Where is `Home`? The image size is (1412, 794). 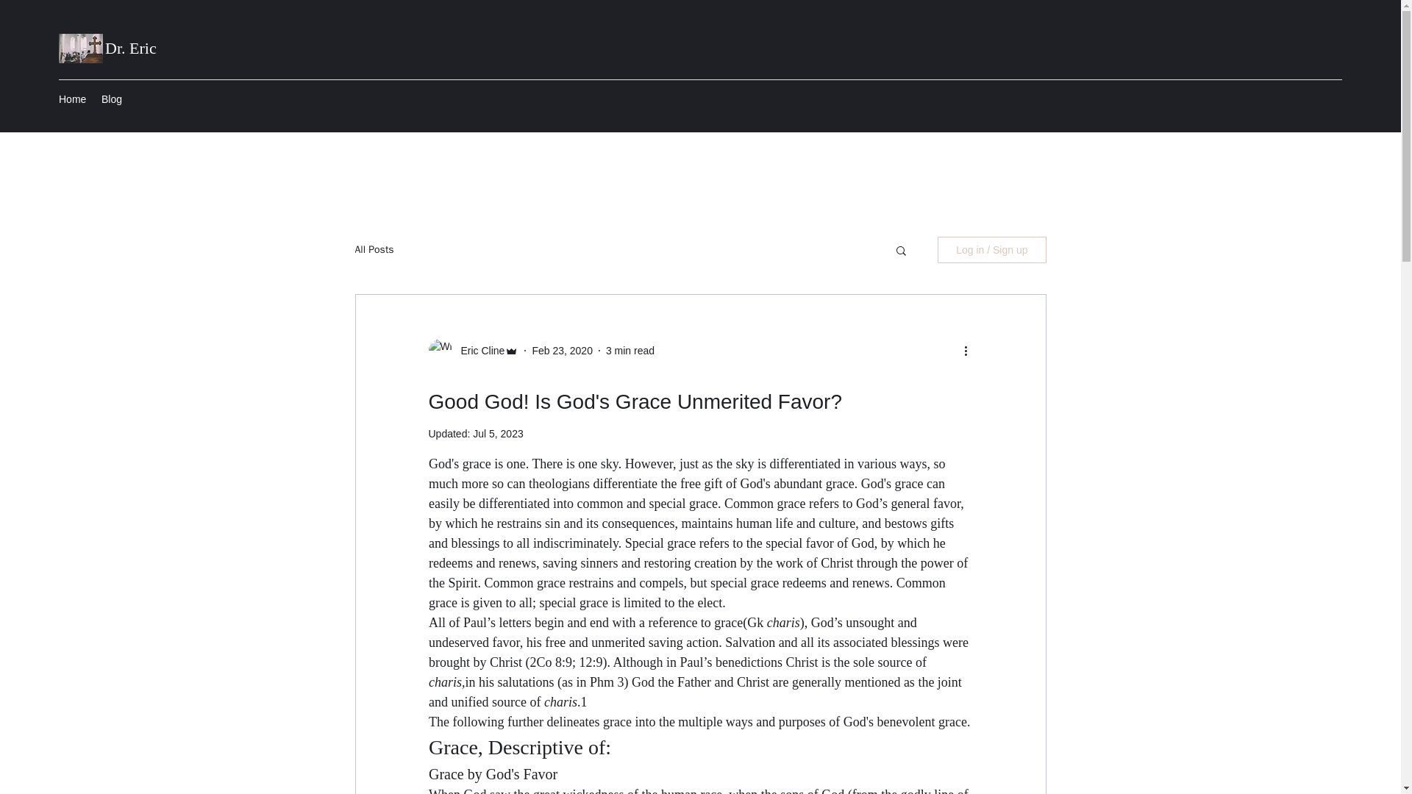
Home is located at coordinates (72, 99).